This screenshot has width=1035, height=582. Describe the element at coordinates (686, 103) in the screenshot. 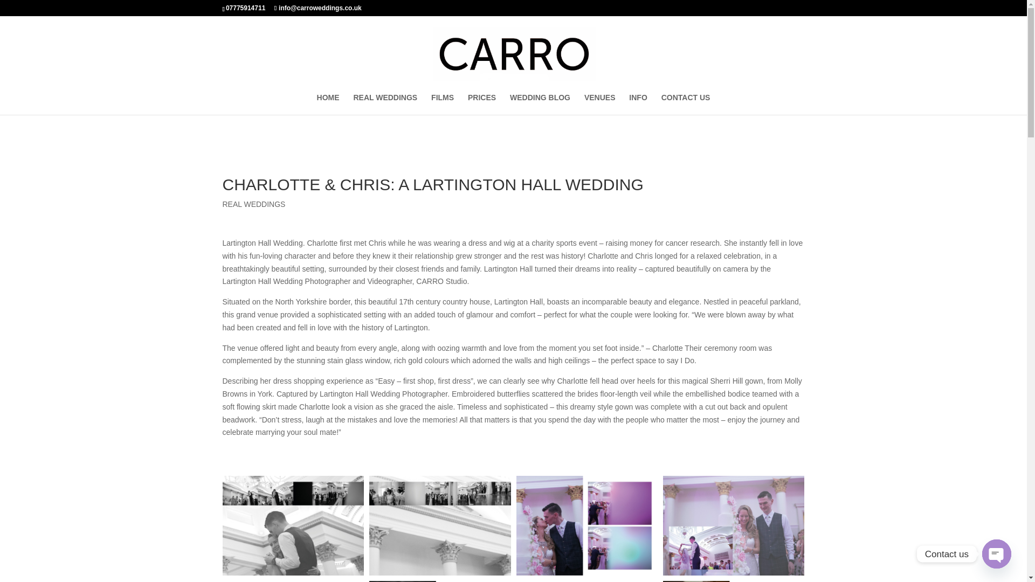

I see `CONTACT US` at that location.